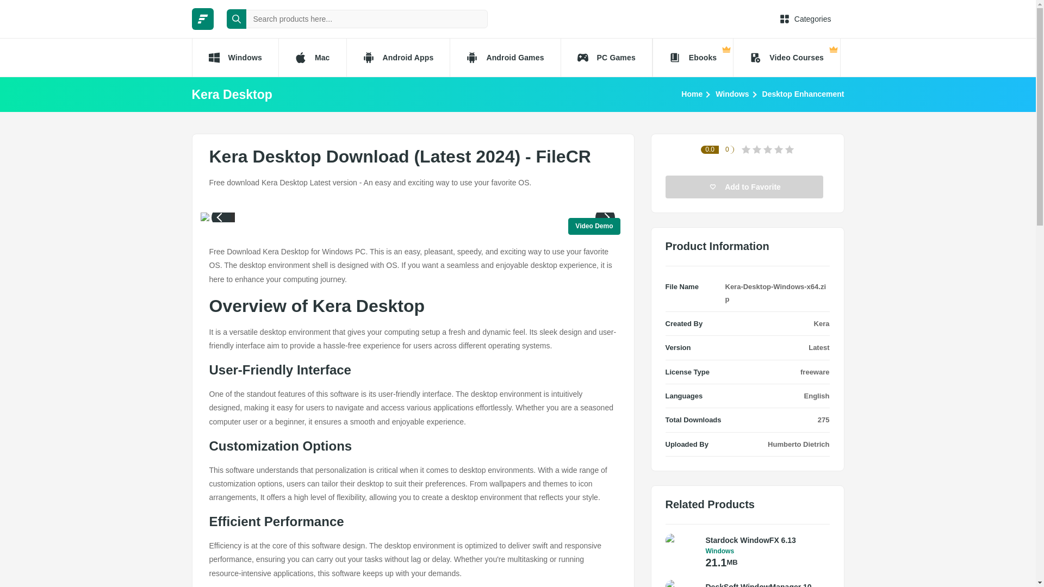 The image size is (1044, 587). Describe the element at coordinates (594, 226) in the screenshot. I see `Video Demo` at that location.